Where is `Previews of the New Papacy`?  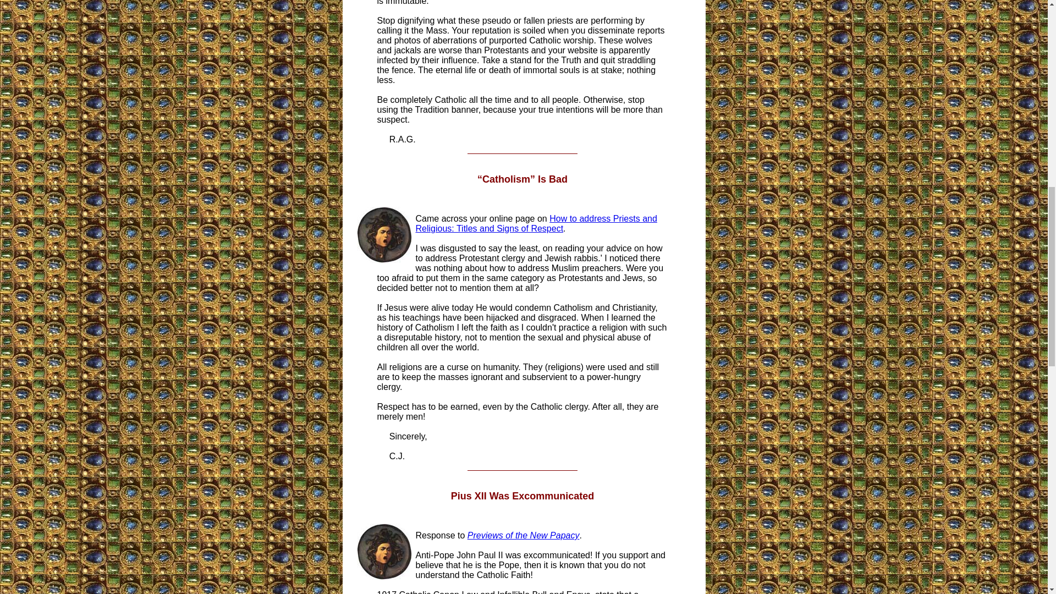
Previews of the New Papacy is located at coordinates (524, 535).